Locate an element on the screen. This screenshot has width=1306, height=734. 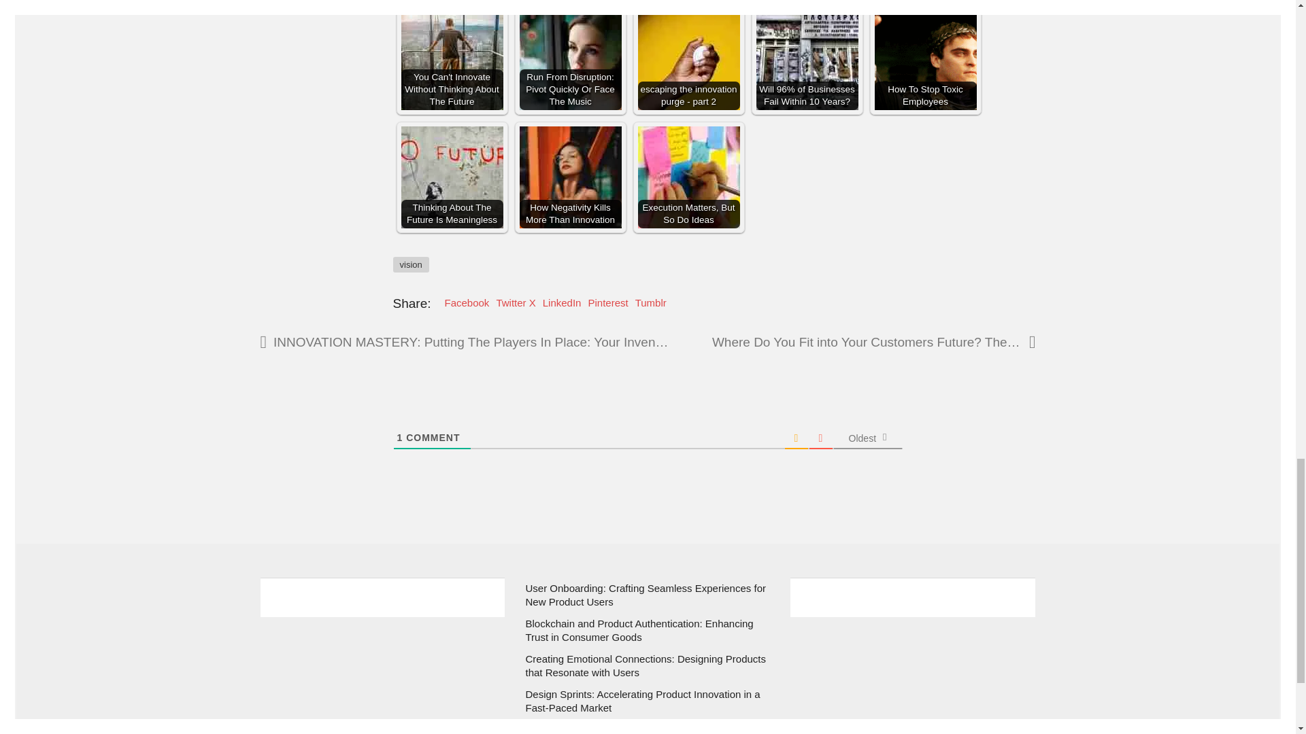
How Negativity Kills More Than Innovation is located at coordinates (570, 177).